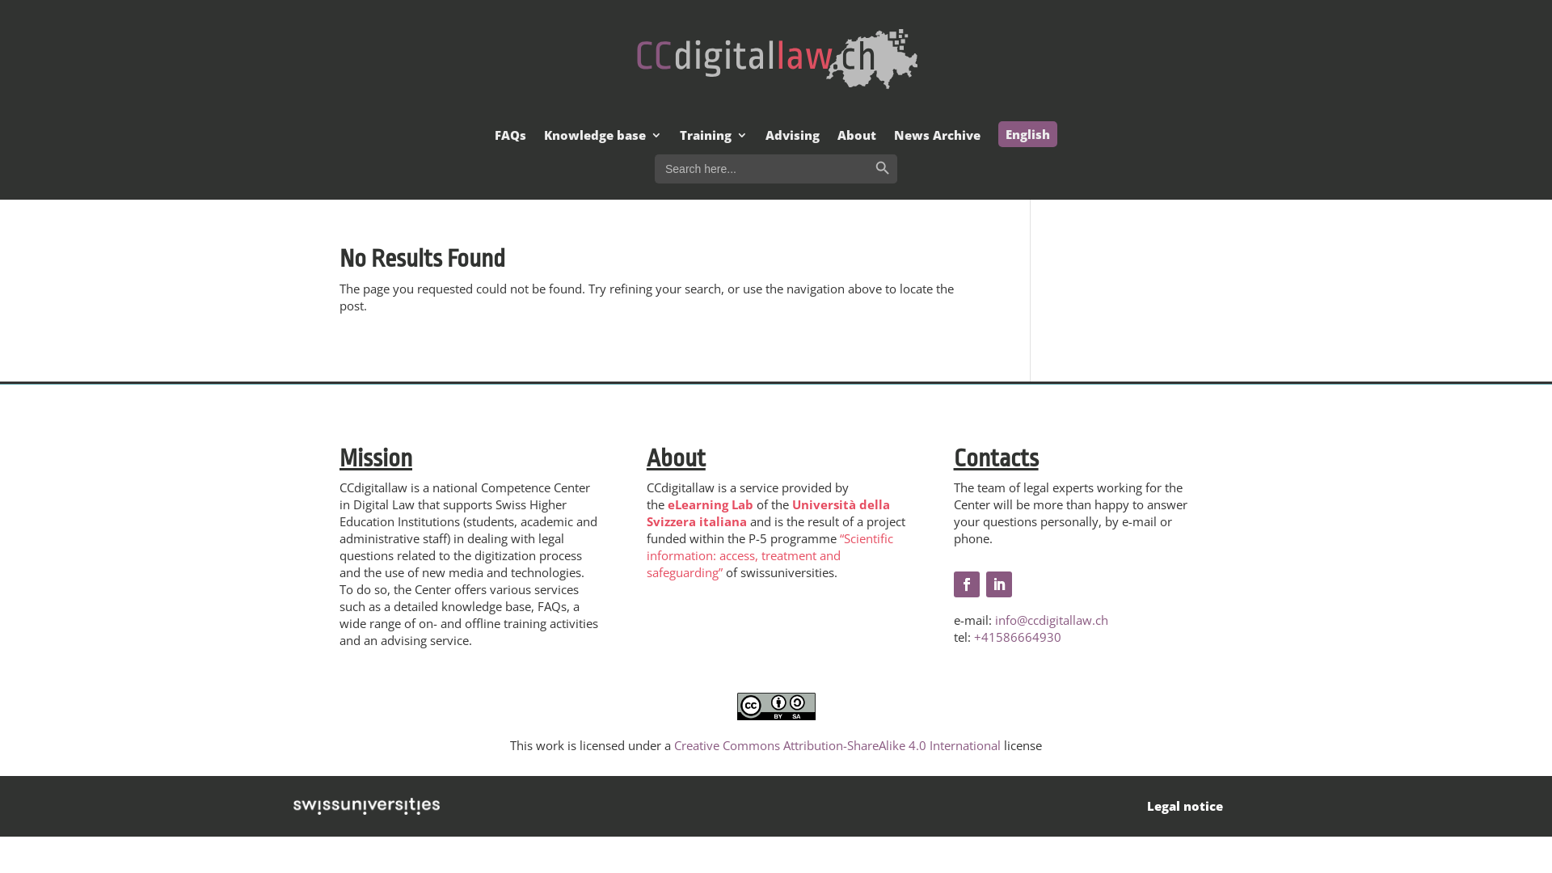  Describe the element at coordinates (792, 139) in the screenshot. I see `Advising` at that location.